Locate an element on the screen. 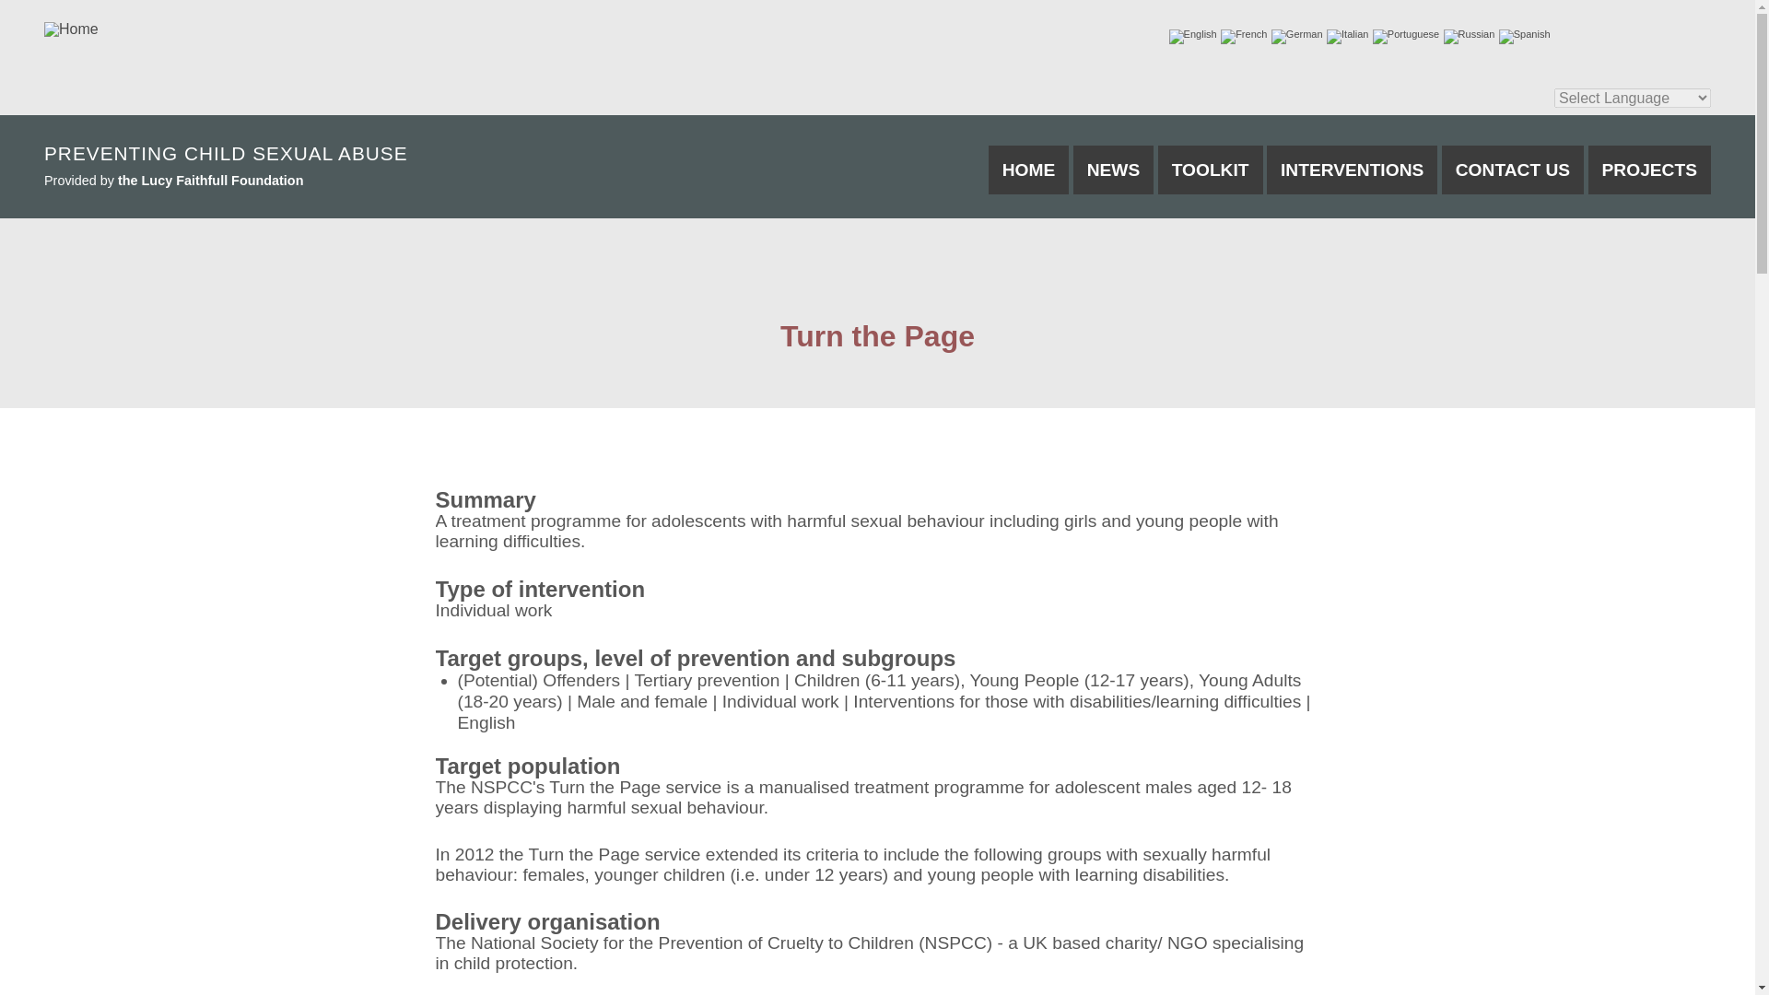  French is located at coordinates (1243, 99).